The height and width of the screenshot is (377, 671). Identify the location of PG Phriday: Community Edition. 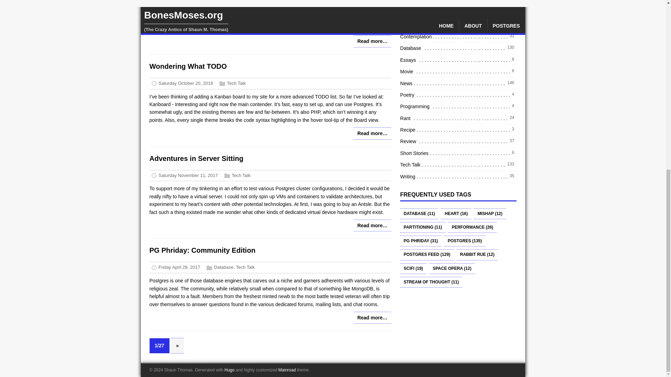
(203, 250).